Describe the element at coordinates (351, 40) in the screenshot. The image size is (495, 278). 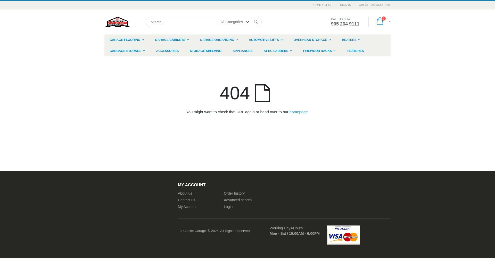
I see `HEATERS` at that location.